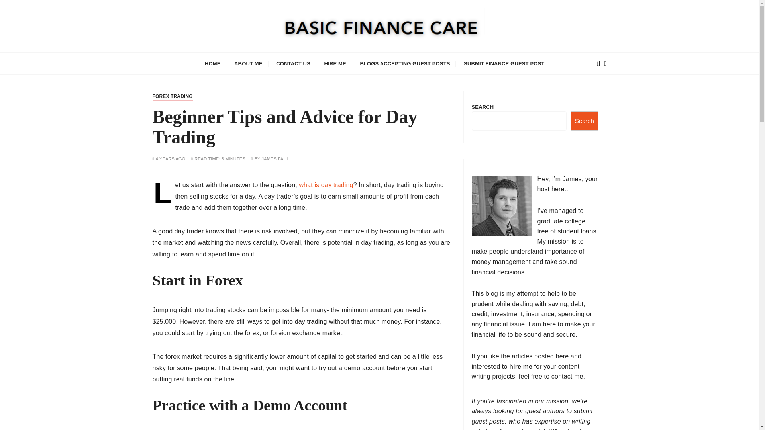  What do you see at coordinates (335, 63) in the screenshot?
I see `HIRE ME` at bounding box center [335, 63].